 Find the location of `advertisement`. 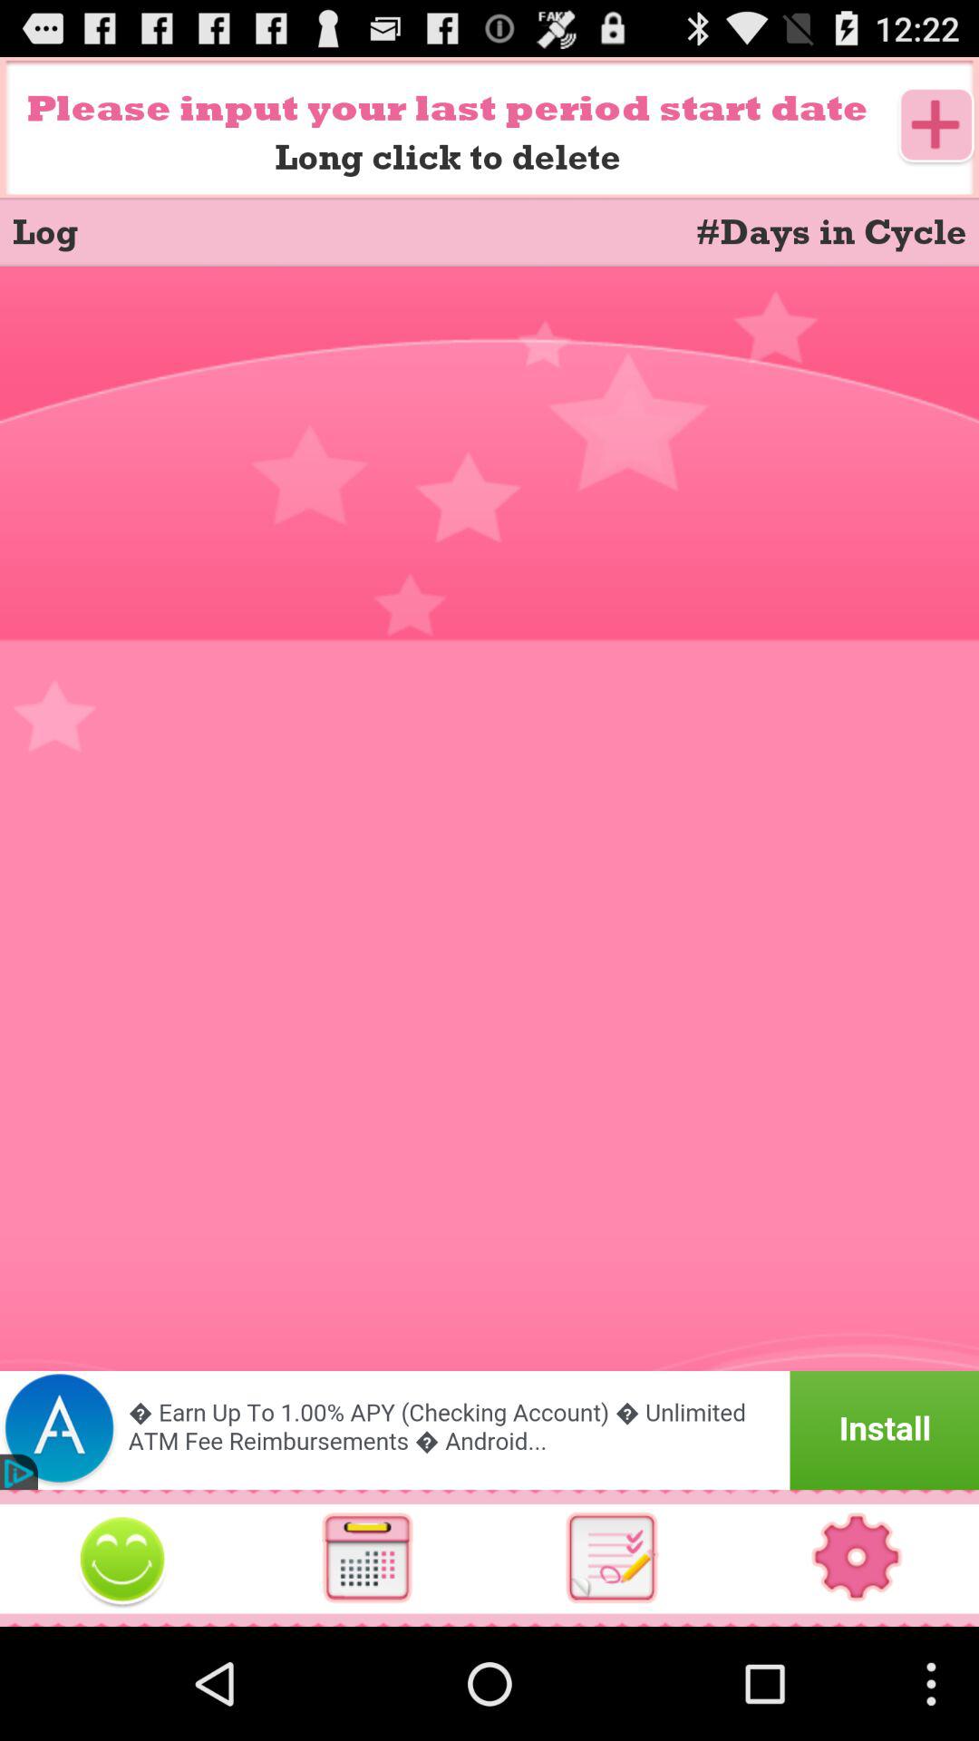

advertisement is located at coordinates (489, 1431).